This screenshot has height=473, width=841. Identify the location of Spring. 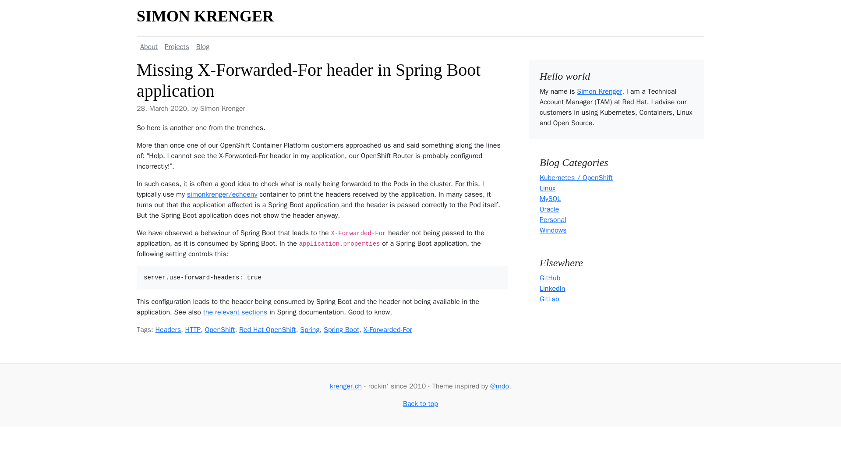
(193, 329).